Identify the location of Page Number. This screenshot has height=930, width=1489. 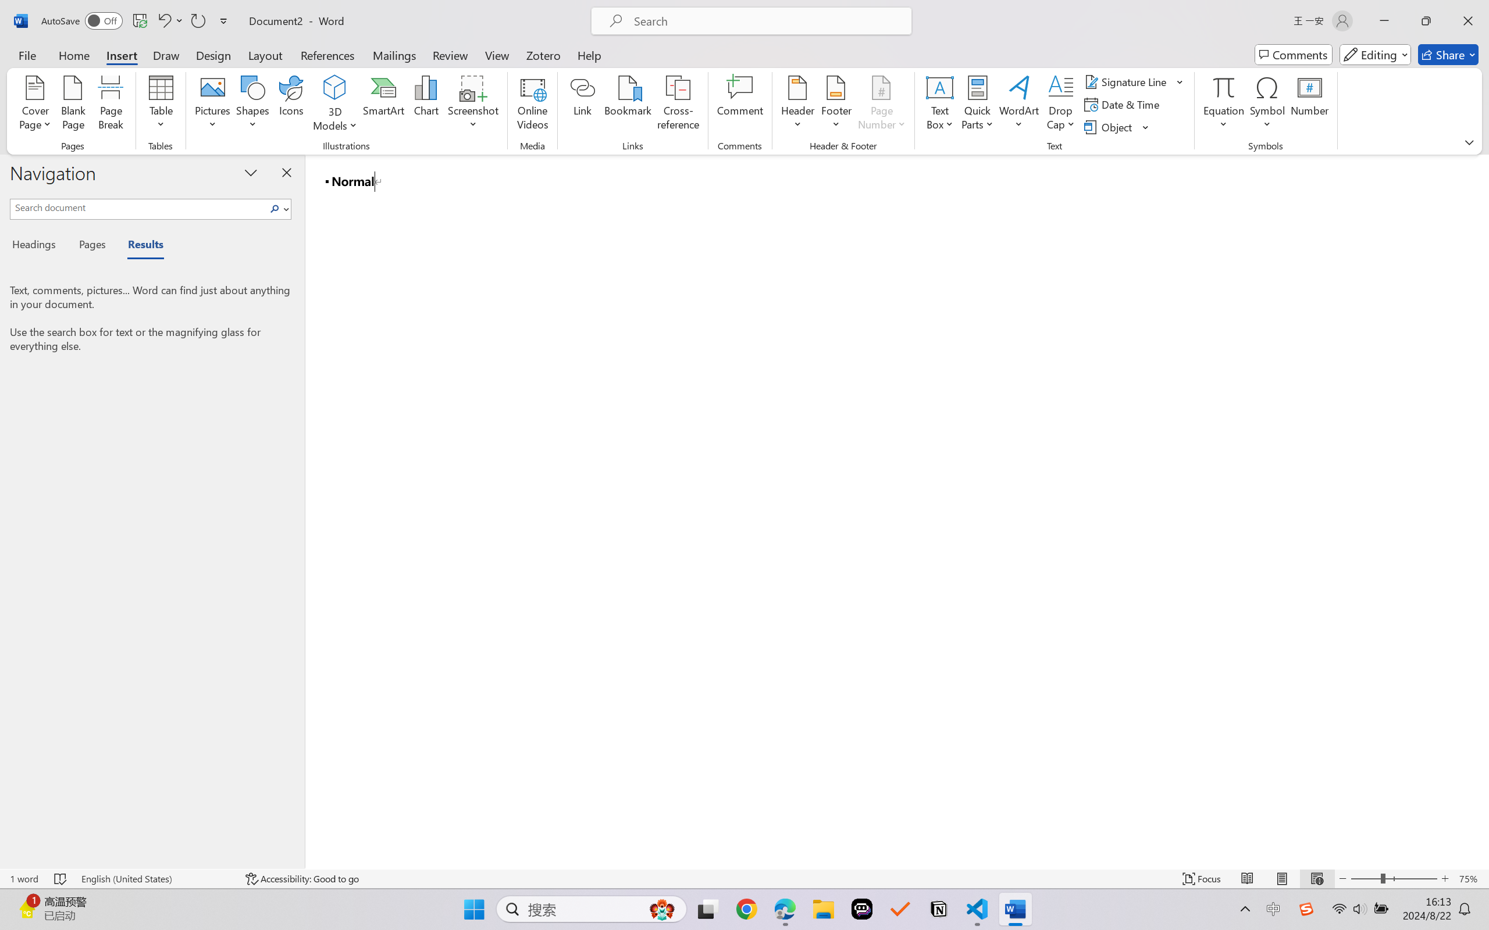
(882, 105).